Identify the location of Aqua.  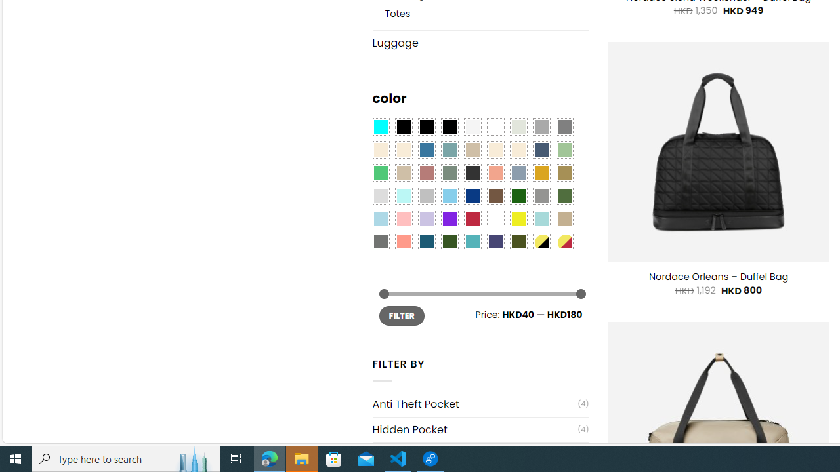
(541, 219).